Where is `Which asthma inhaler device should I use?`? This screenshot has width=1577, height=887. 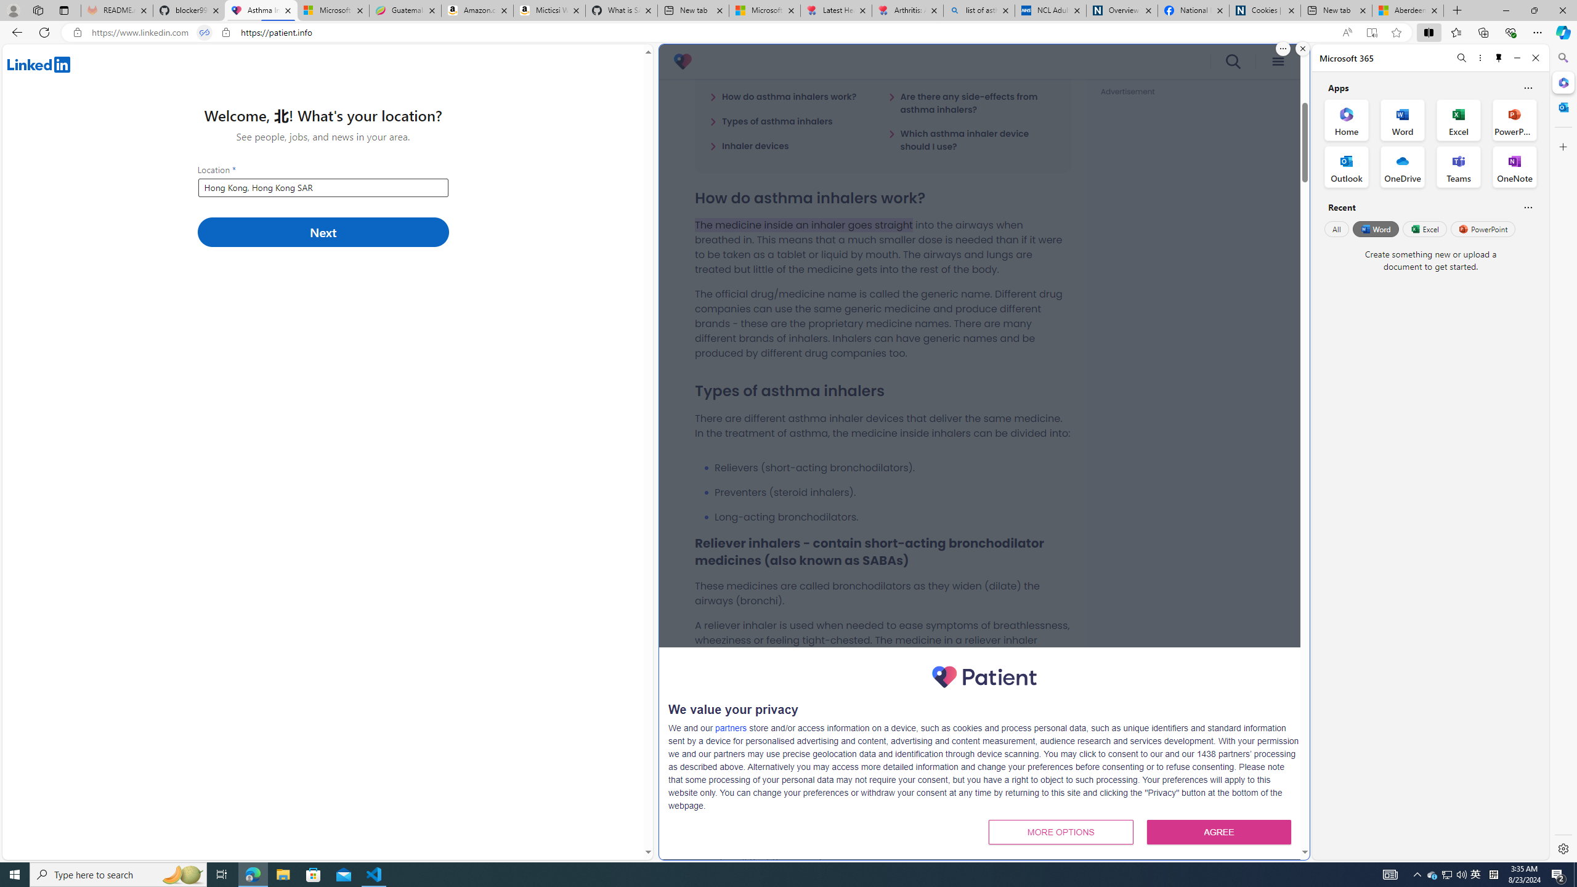
Which asthma inhaler device should I use? is located at coordinates (972, 140).